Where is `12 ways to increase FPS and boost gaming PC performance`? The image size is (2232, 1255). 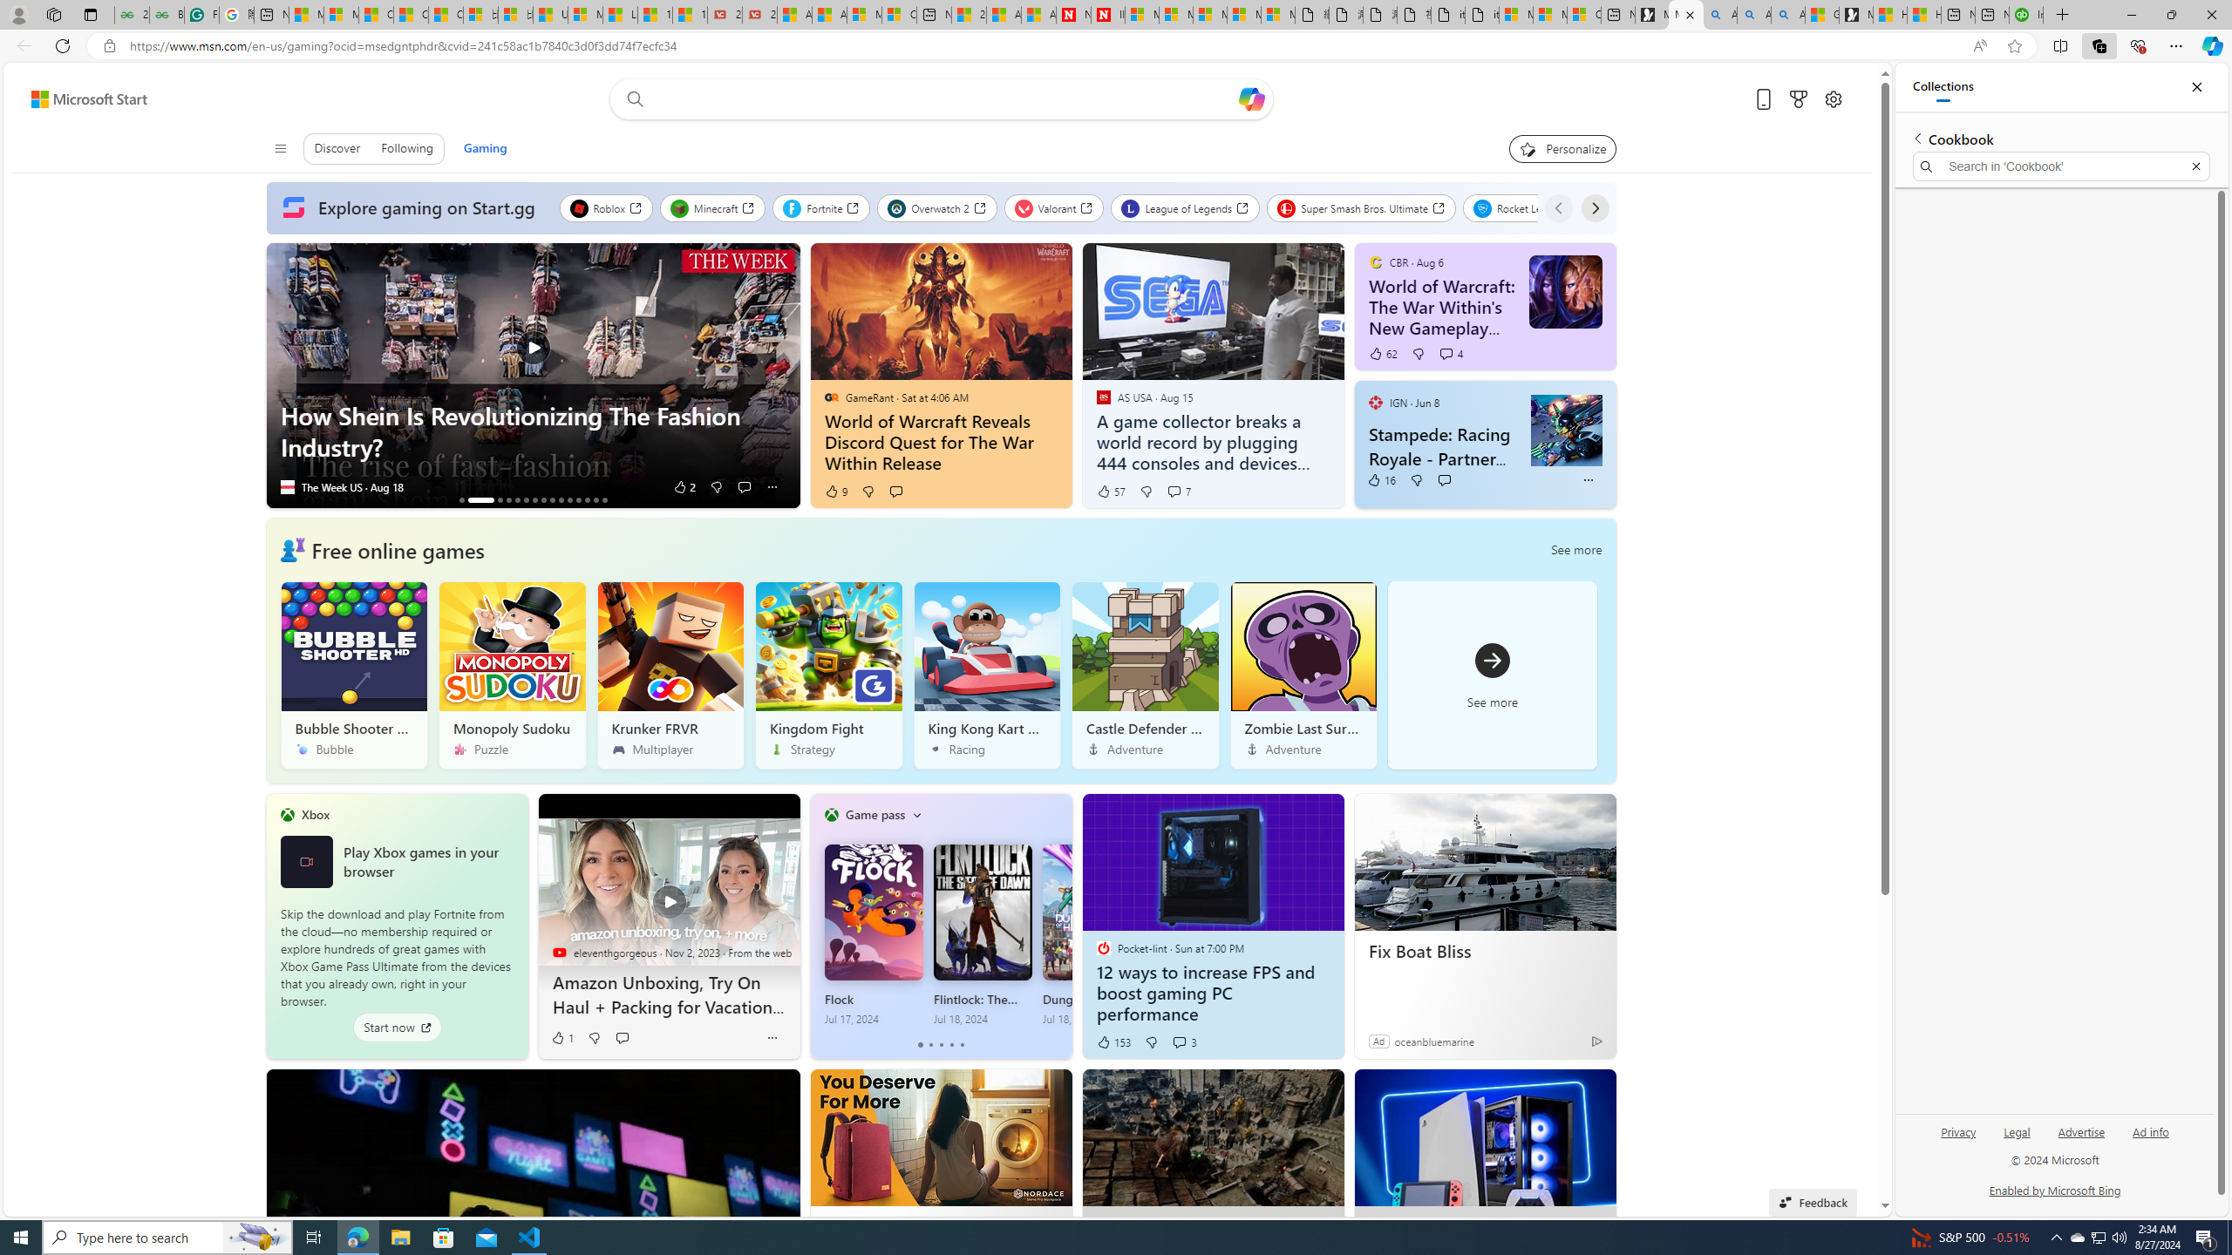 12 ways to increase FPS and boost gaming PC performance is located at coordinates (1212, 994).